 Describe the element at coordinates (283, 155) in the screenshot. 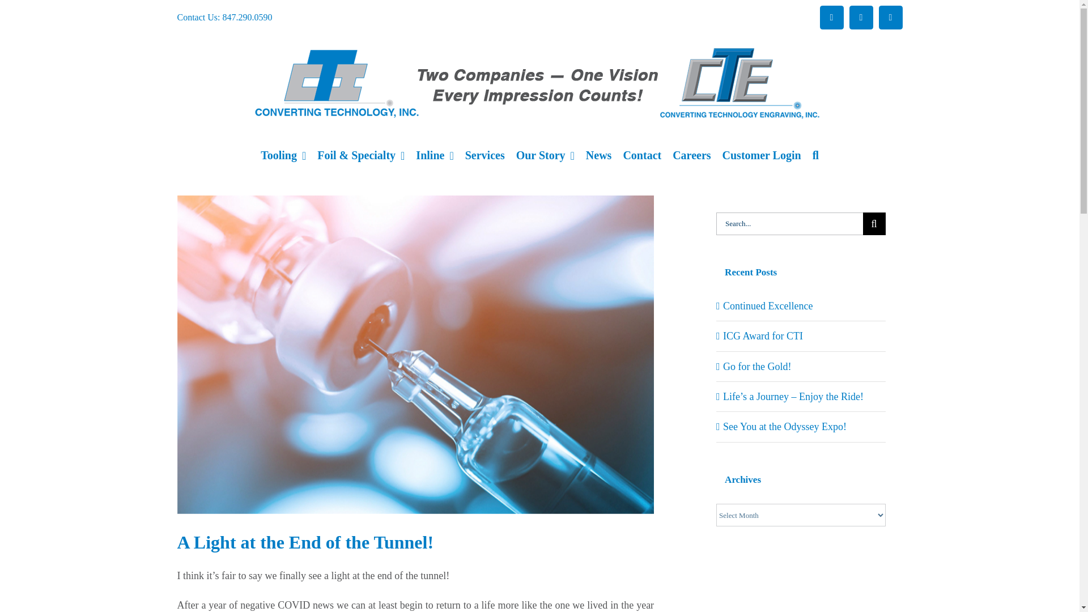

I see `Tooling` at that location.